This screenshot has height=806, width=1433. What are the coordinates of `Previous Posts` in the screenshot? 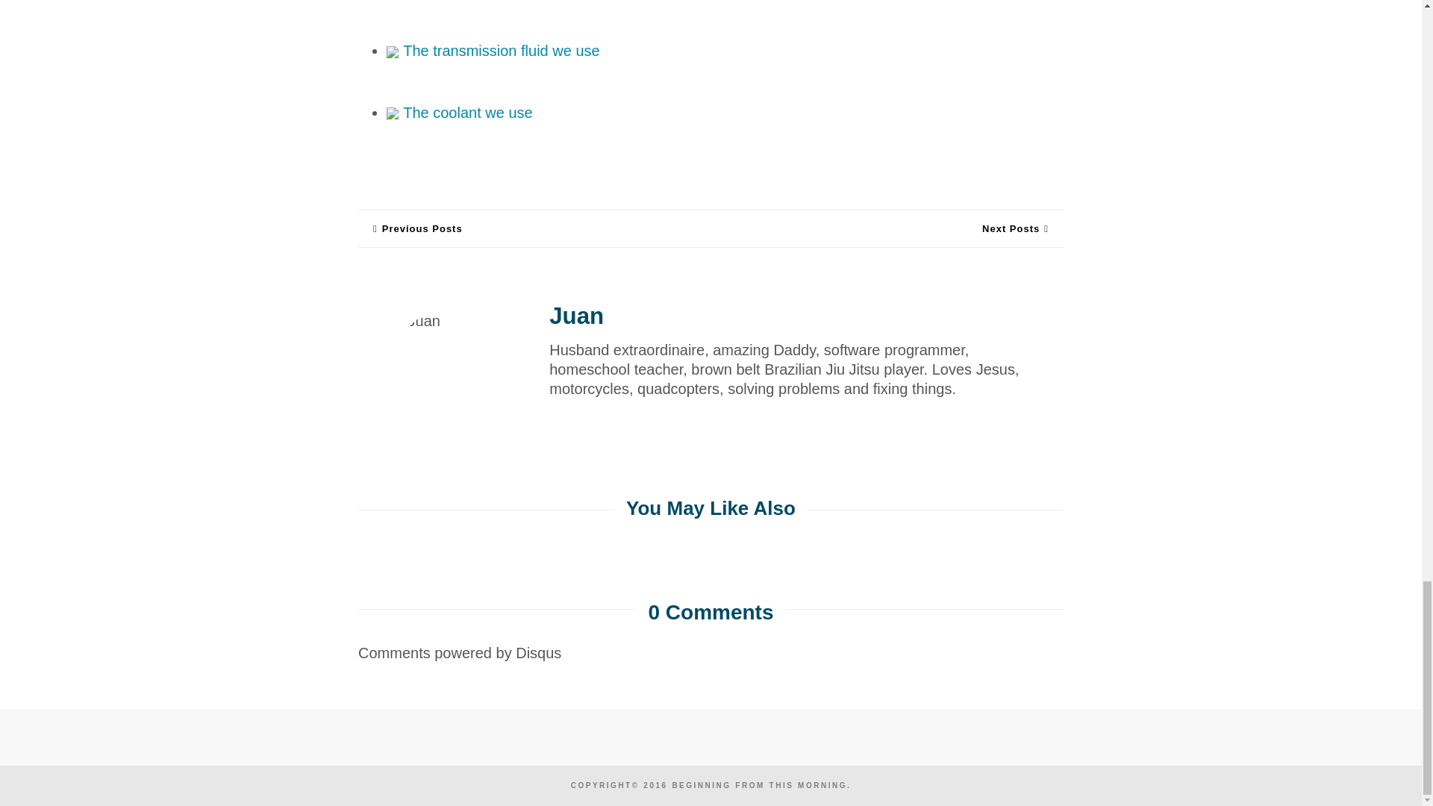 It's located at (418, 228).